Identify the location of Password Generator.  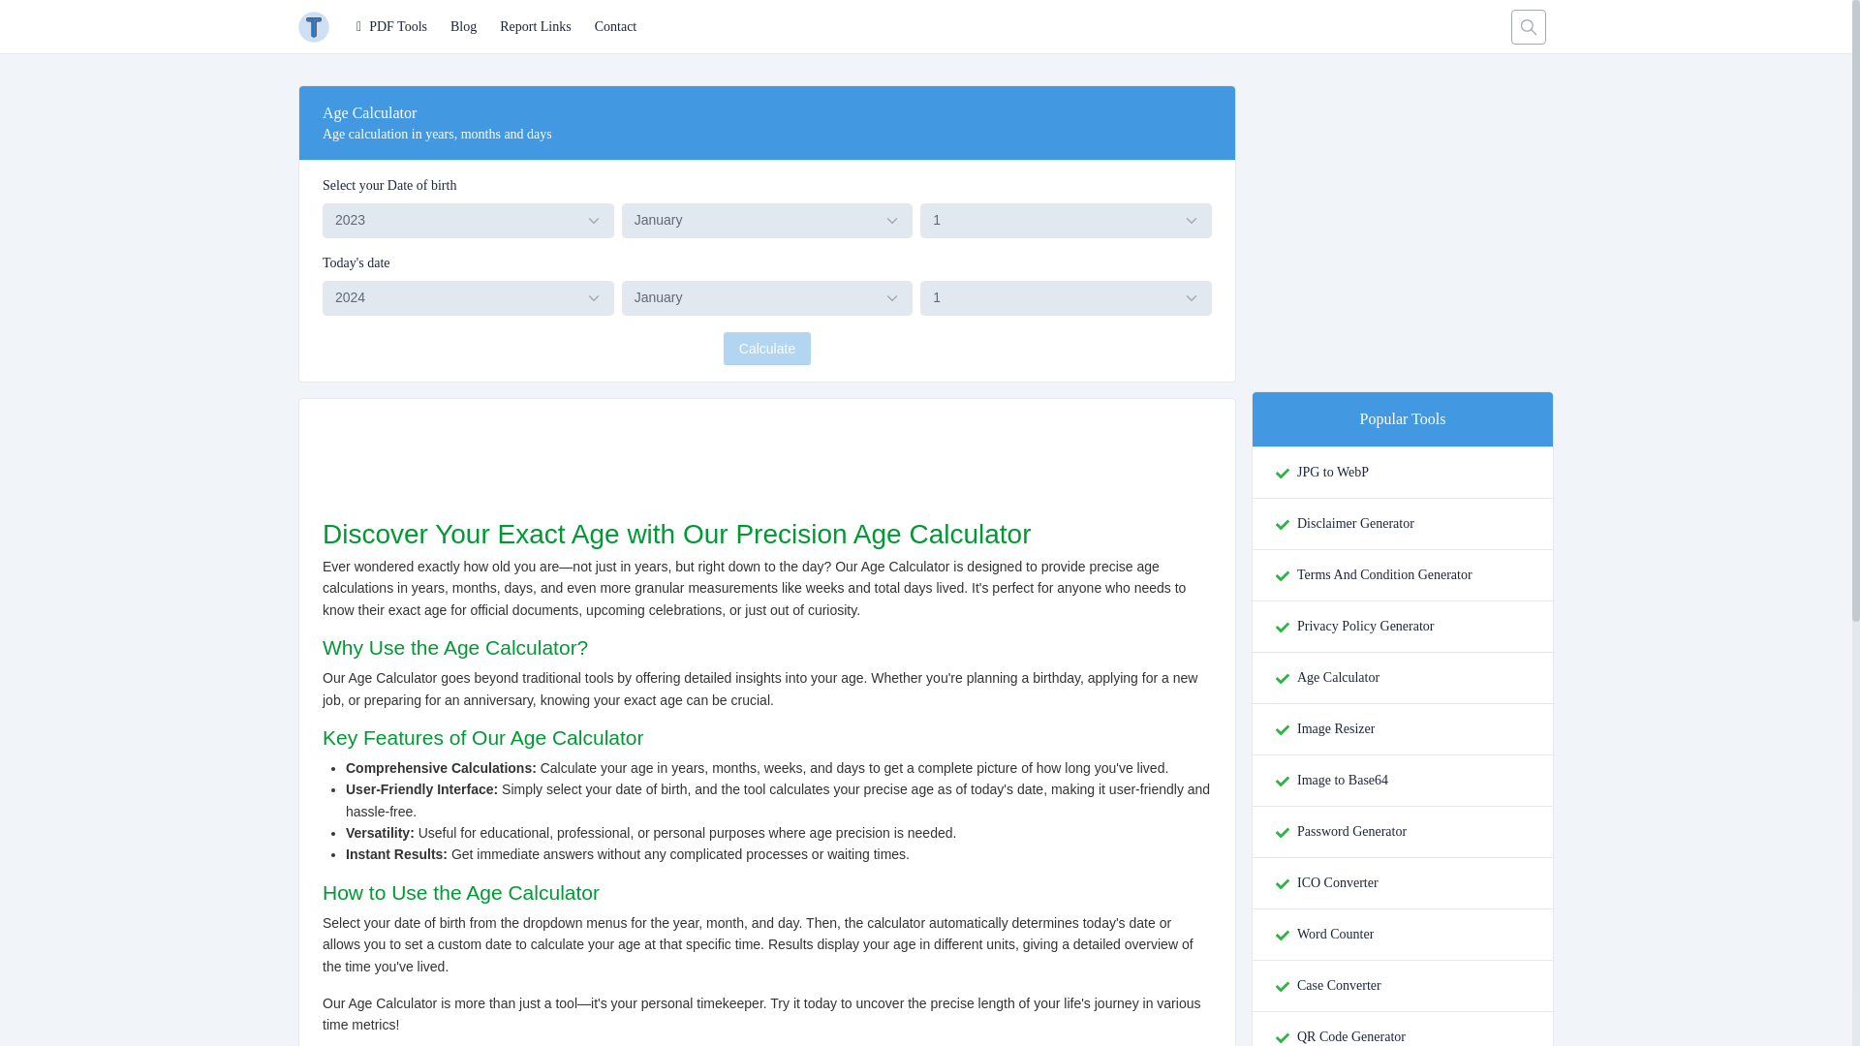
(1350, 831).